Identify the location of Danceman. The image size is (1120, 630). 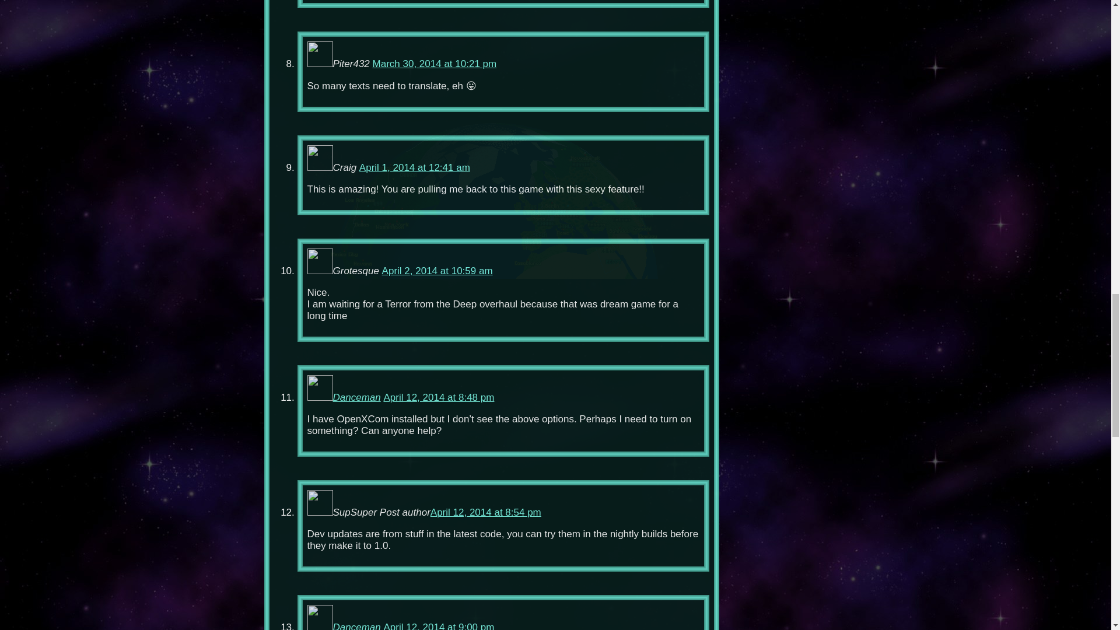
(356, 625).